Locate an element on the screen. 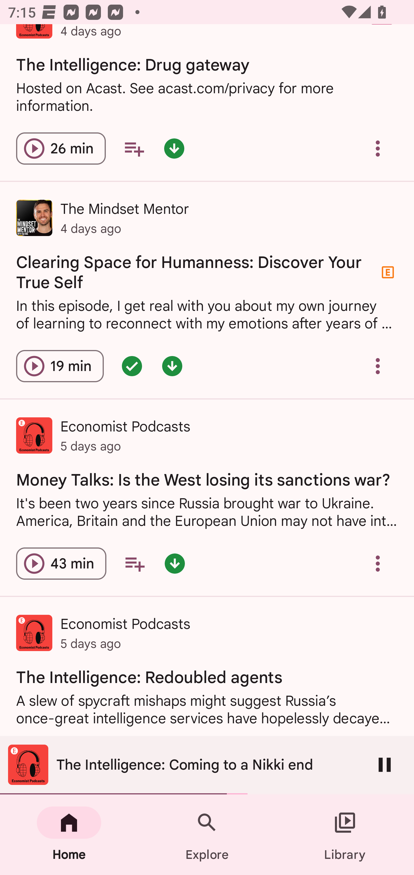  Overflow menu is located at coordinates (378, 148).